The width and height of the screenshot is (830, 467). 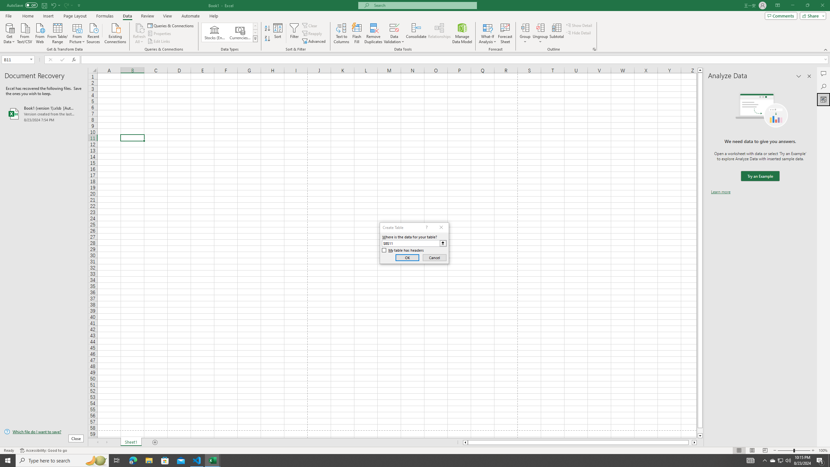 I want to click on Get Data, so click(x=9, y=33).